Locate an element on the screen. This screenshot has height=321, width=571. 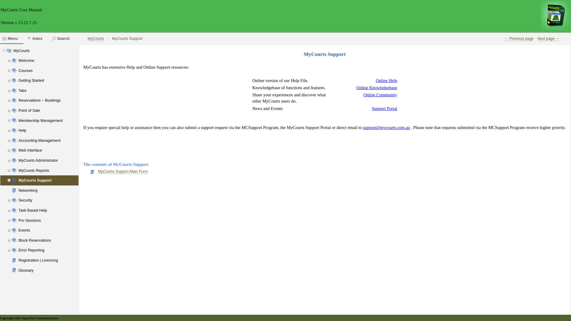
Courses is located at coordinates (56, 71).